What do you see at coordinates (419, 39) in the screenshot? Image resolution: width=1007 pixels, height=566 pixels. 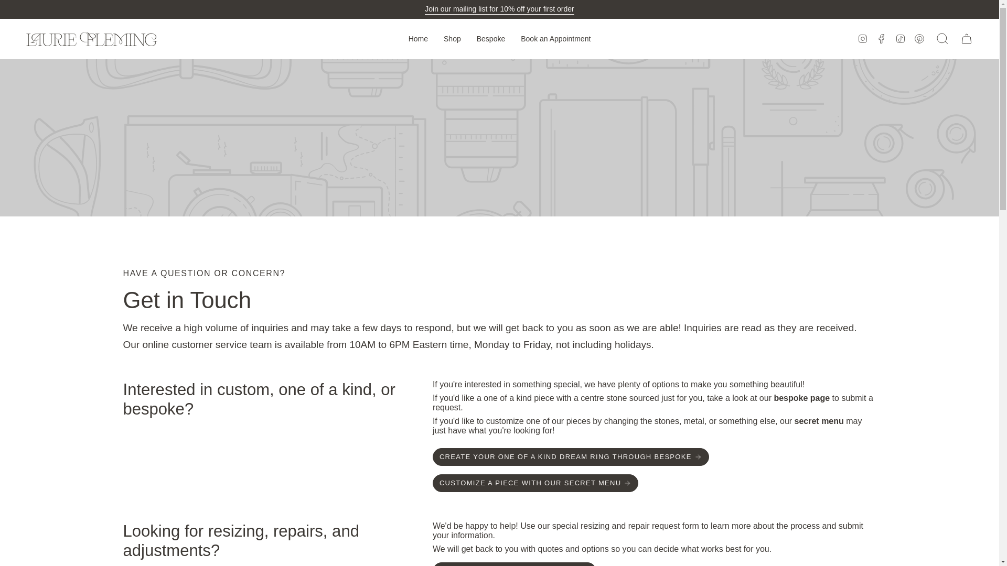 I see `Home` at bounding box center [419, 39].